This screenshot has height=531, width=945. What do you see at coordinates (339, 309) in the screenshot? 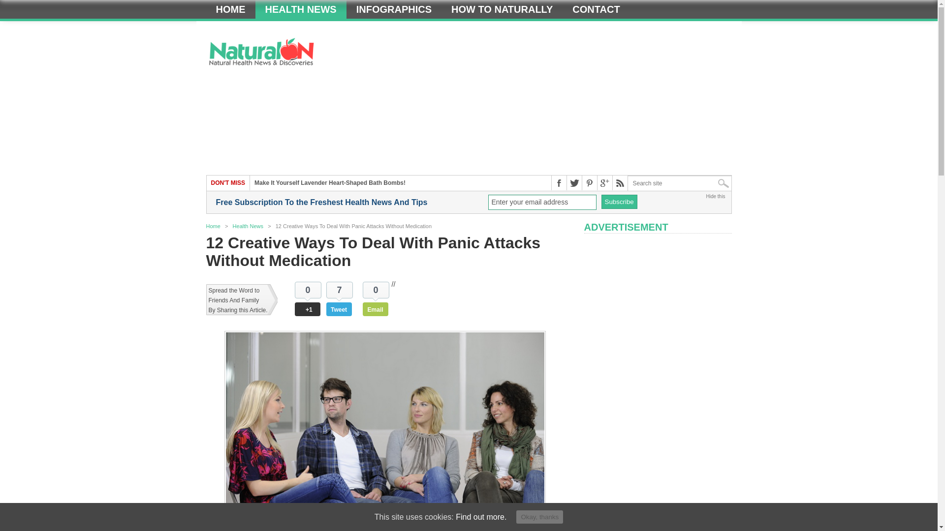
I see `Tweet` at bounding box center [339, 309].